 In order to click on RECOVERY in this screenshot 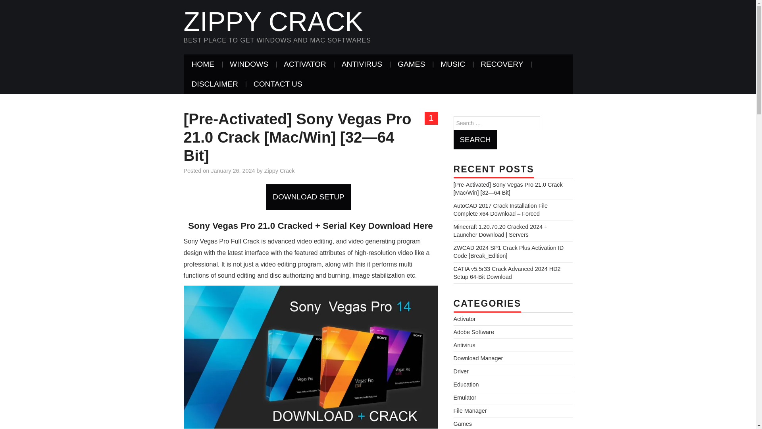, I will do `click(502, 64)`.